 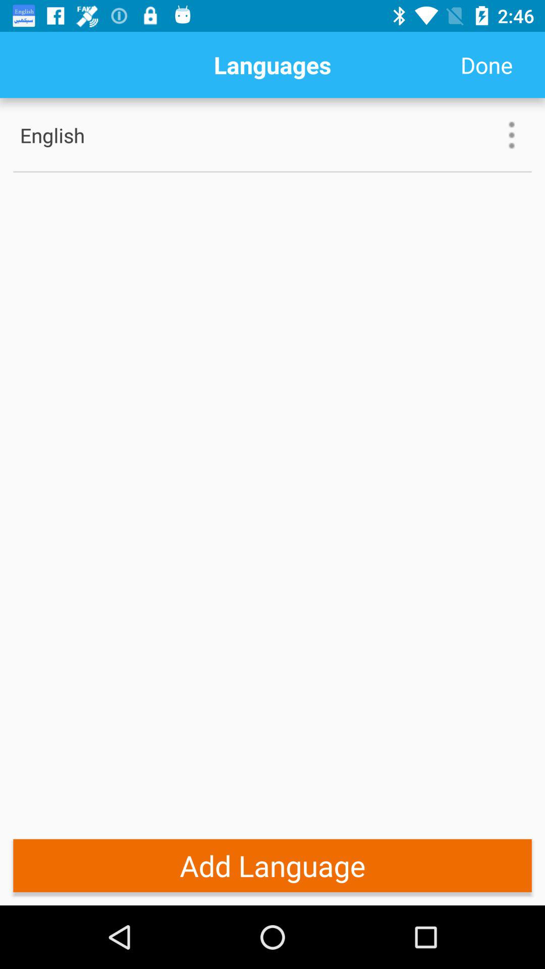 What do you see at coordinates (85, 135) in the screenshot?
I see `select the english at the top left corner` at bounding box center [85, 135].